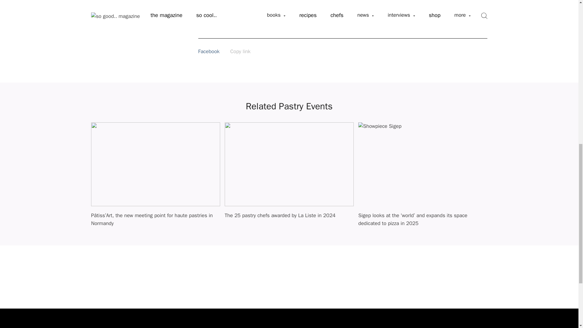 This screenshot has width=583, height=328. I want to click on Facebook, so click(213, 51).